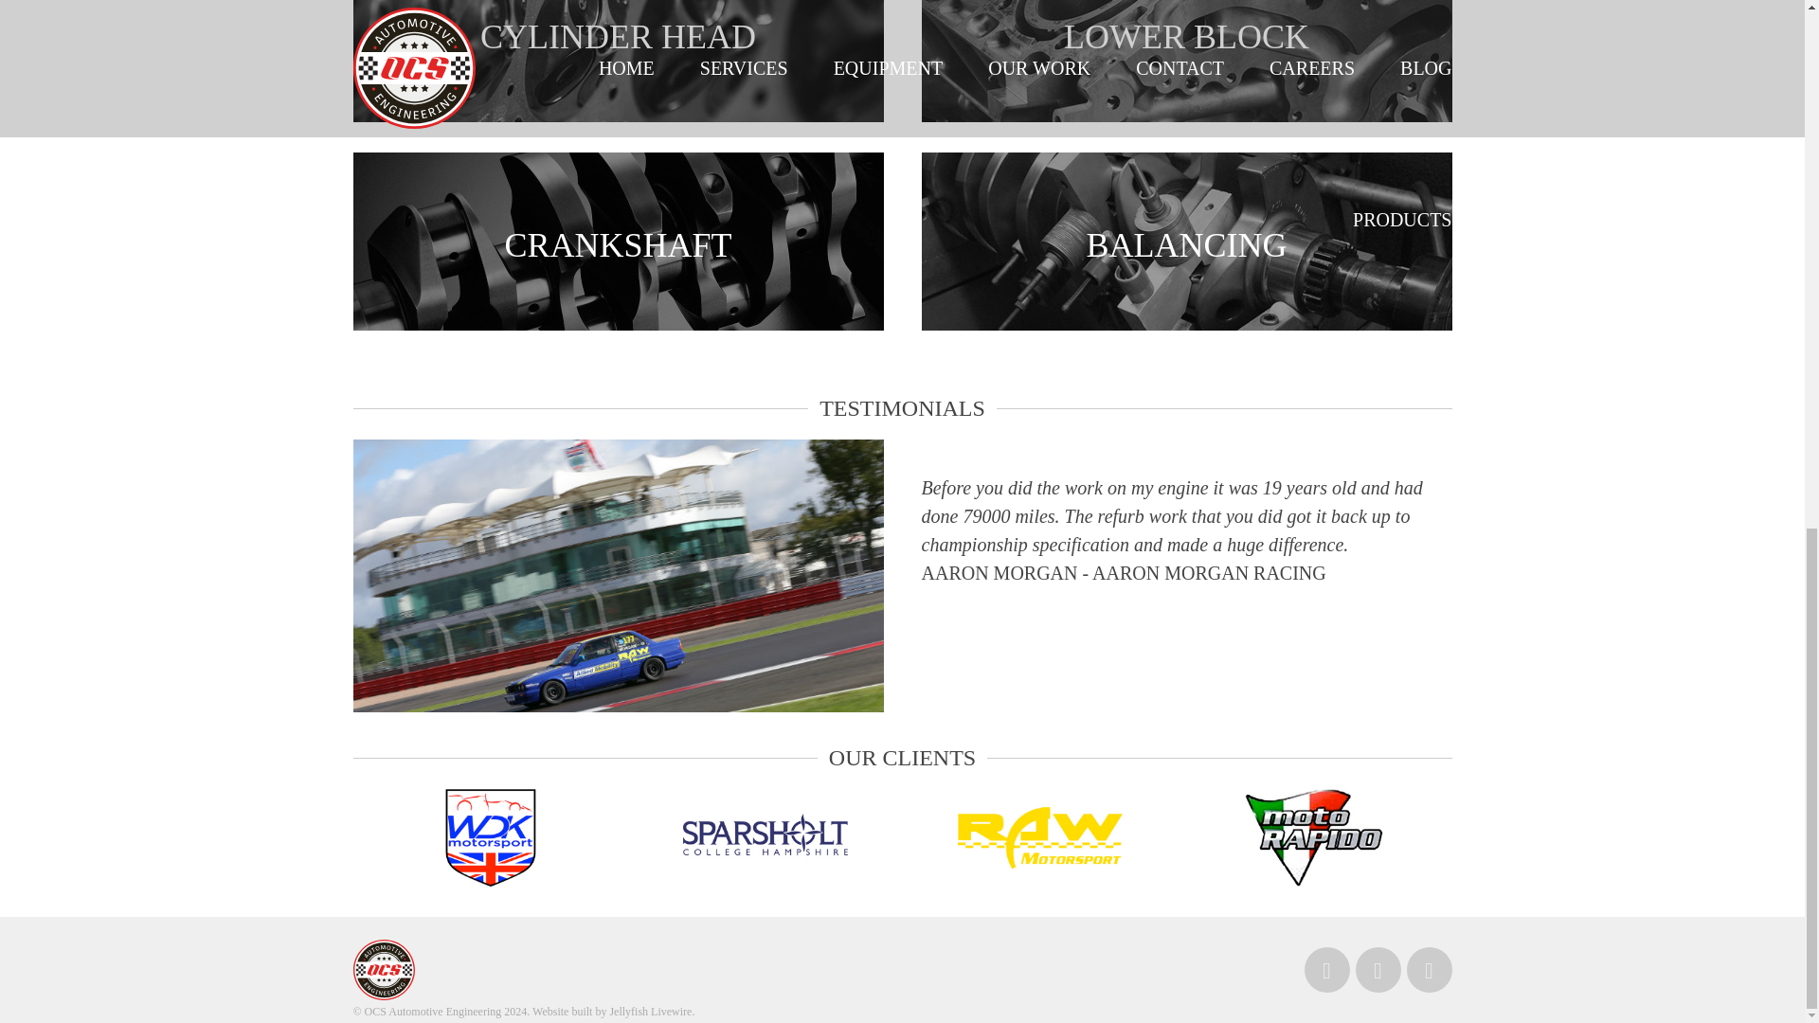 Image resolution: width=1819 pixels, height=1023 pixels. I want to click on Jellyfish Livewire, so click(650, 1011).